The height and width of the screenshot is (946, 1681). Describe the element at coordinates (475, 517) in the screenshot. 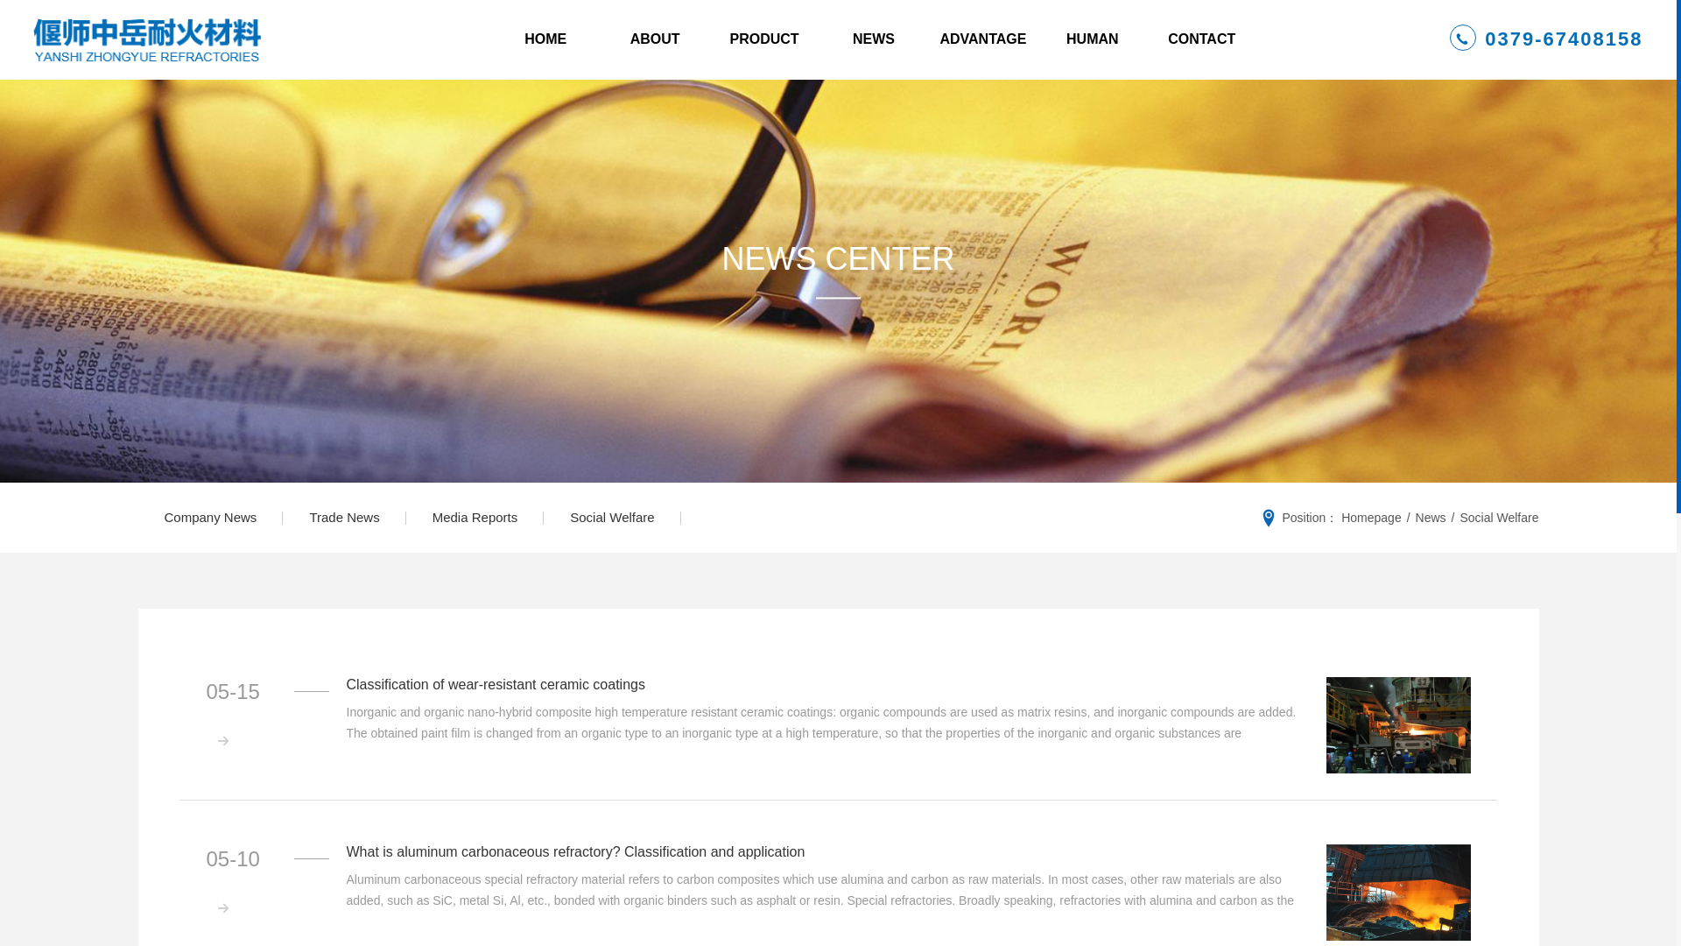

I see `Media Reports` at that location.